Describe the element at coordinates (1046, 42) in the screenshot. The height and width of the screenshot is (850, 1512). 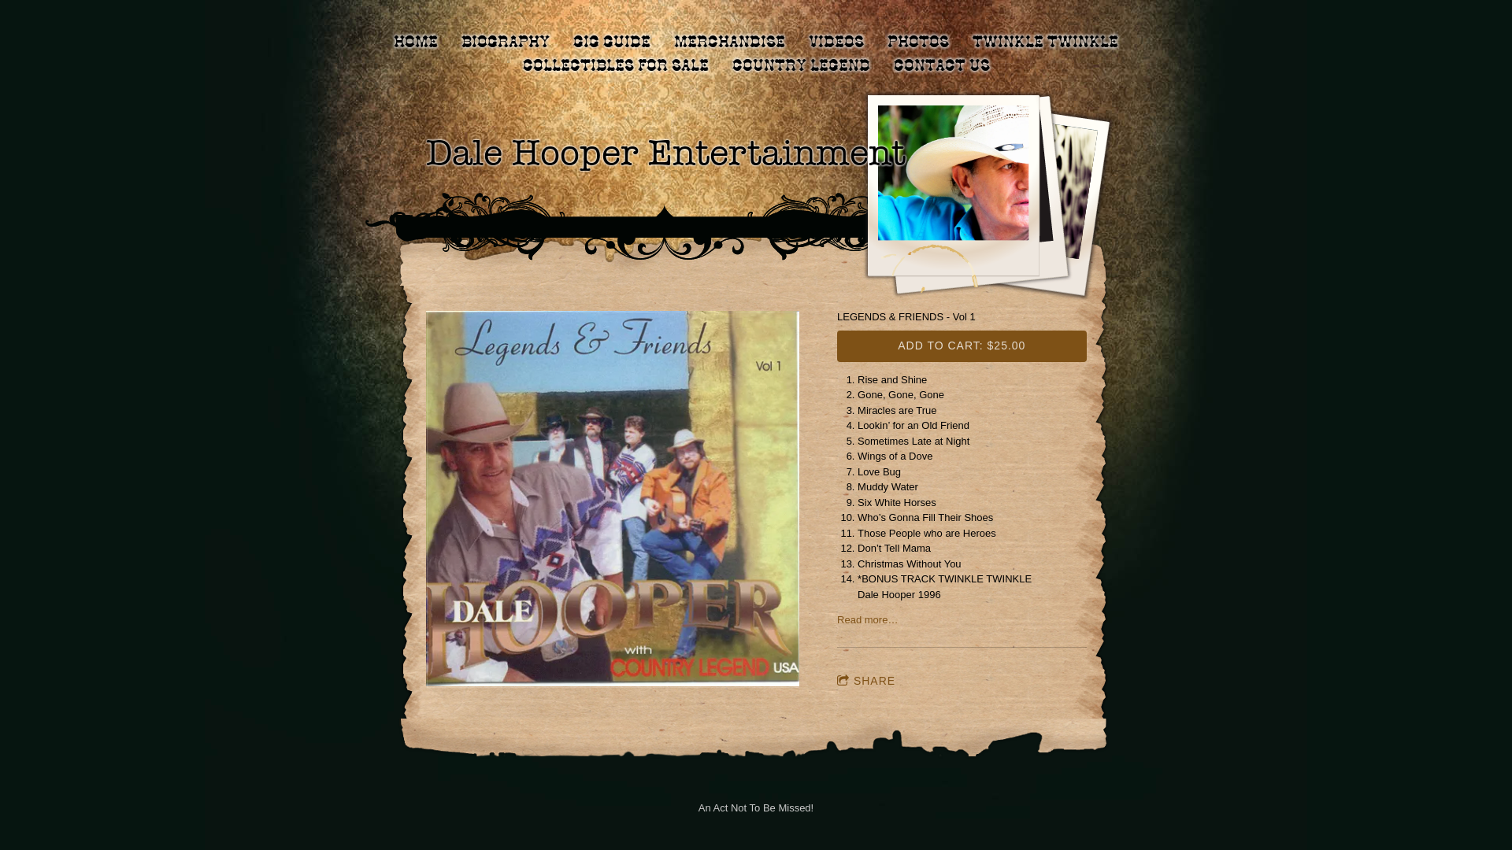
I see `TWINKLE TWINKLE` at that location.